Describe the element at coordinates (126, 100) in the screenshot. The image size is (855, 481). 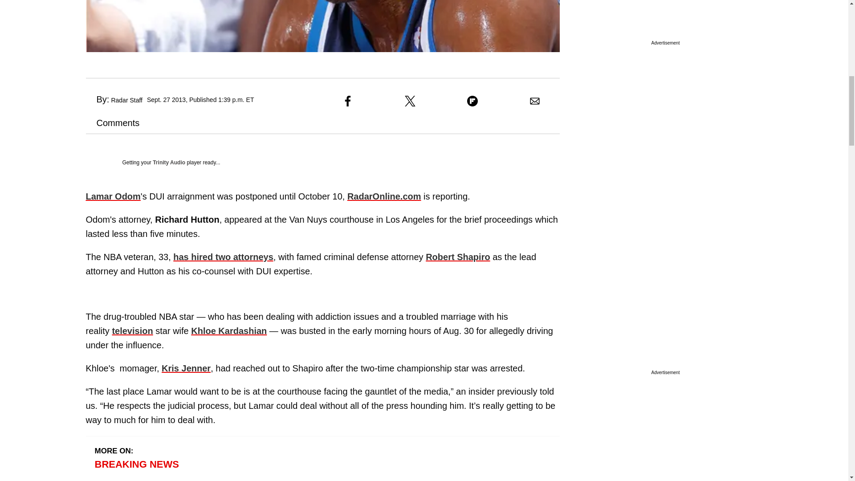
I see `Radar Staff` at that location.